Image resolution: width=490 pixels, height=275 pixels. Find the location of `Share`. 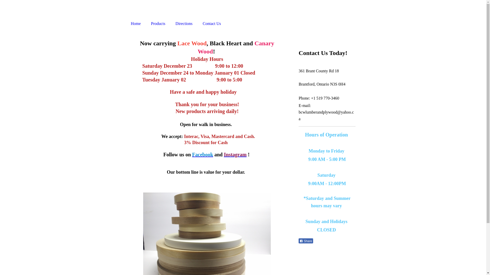

Share is located at coordinates (306, 241).